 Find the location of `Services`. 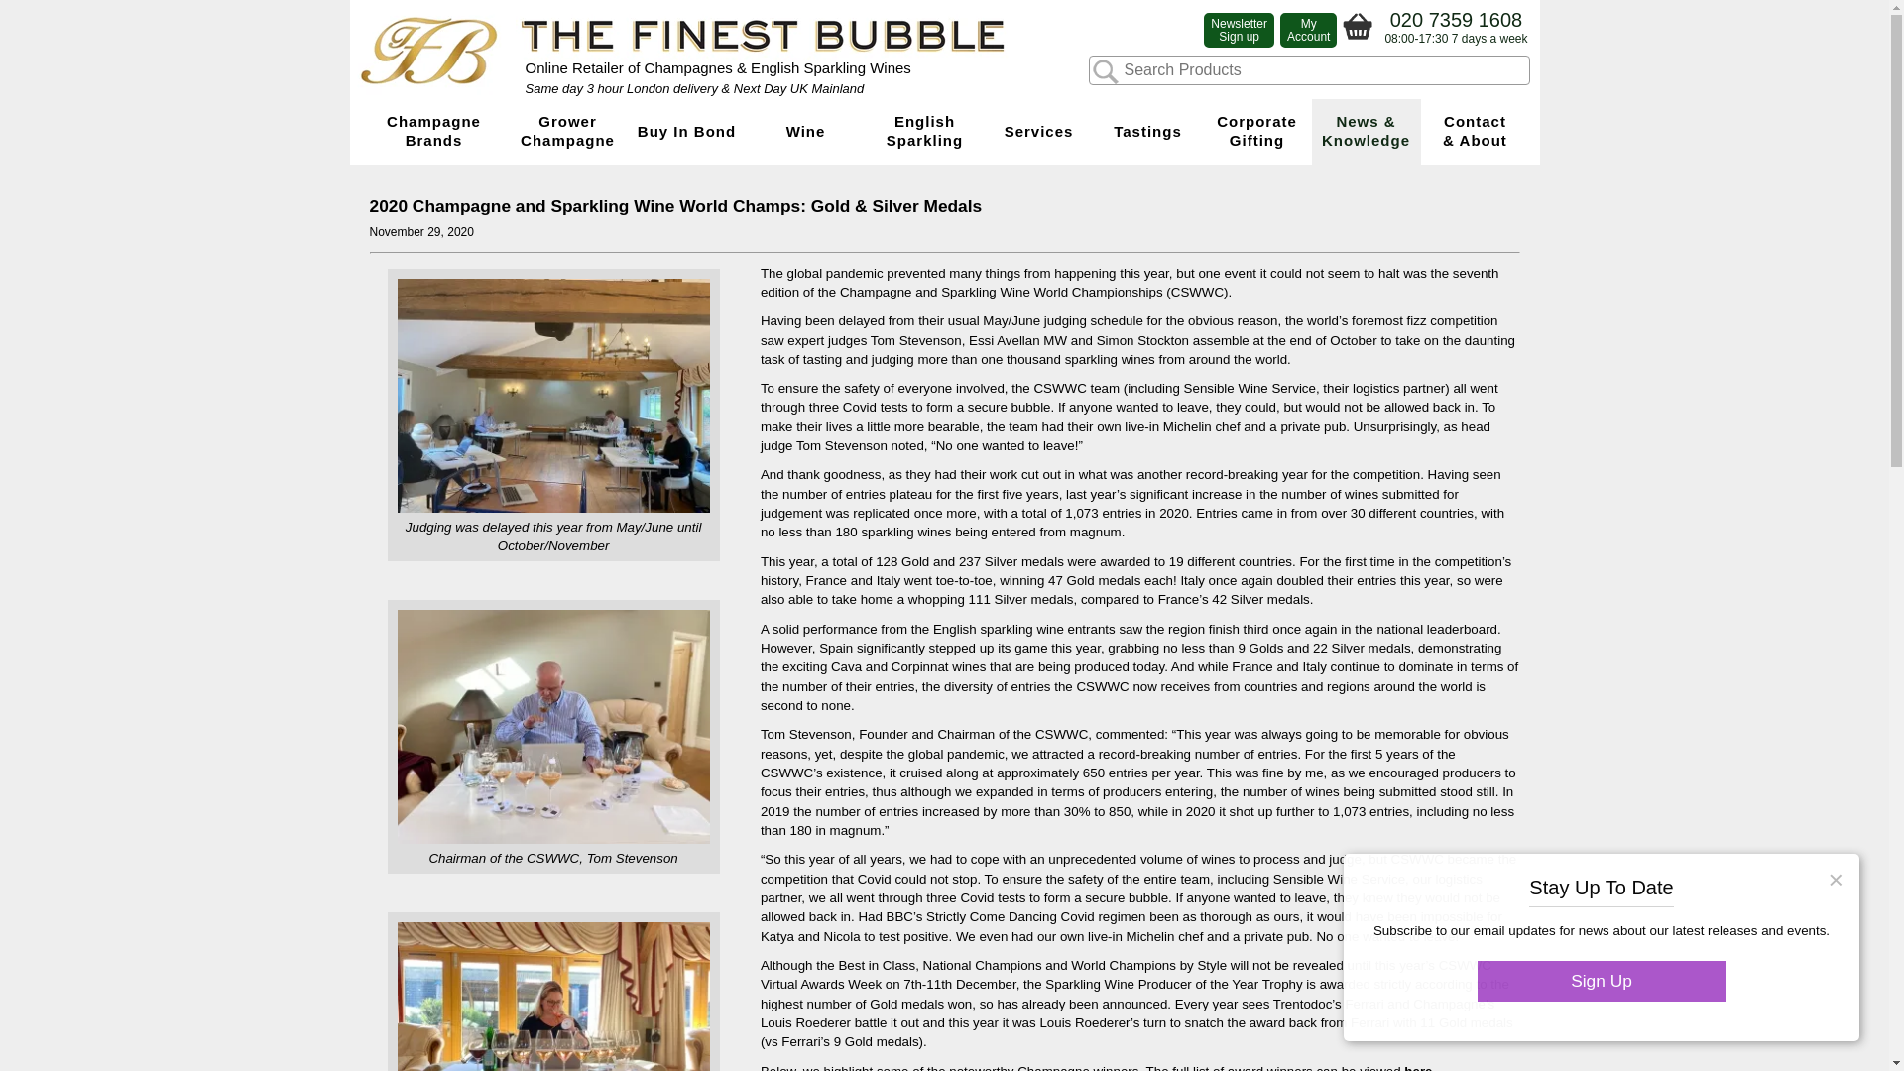

Services is located at coordinates (1038, 132).